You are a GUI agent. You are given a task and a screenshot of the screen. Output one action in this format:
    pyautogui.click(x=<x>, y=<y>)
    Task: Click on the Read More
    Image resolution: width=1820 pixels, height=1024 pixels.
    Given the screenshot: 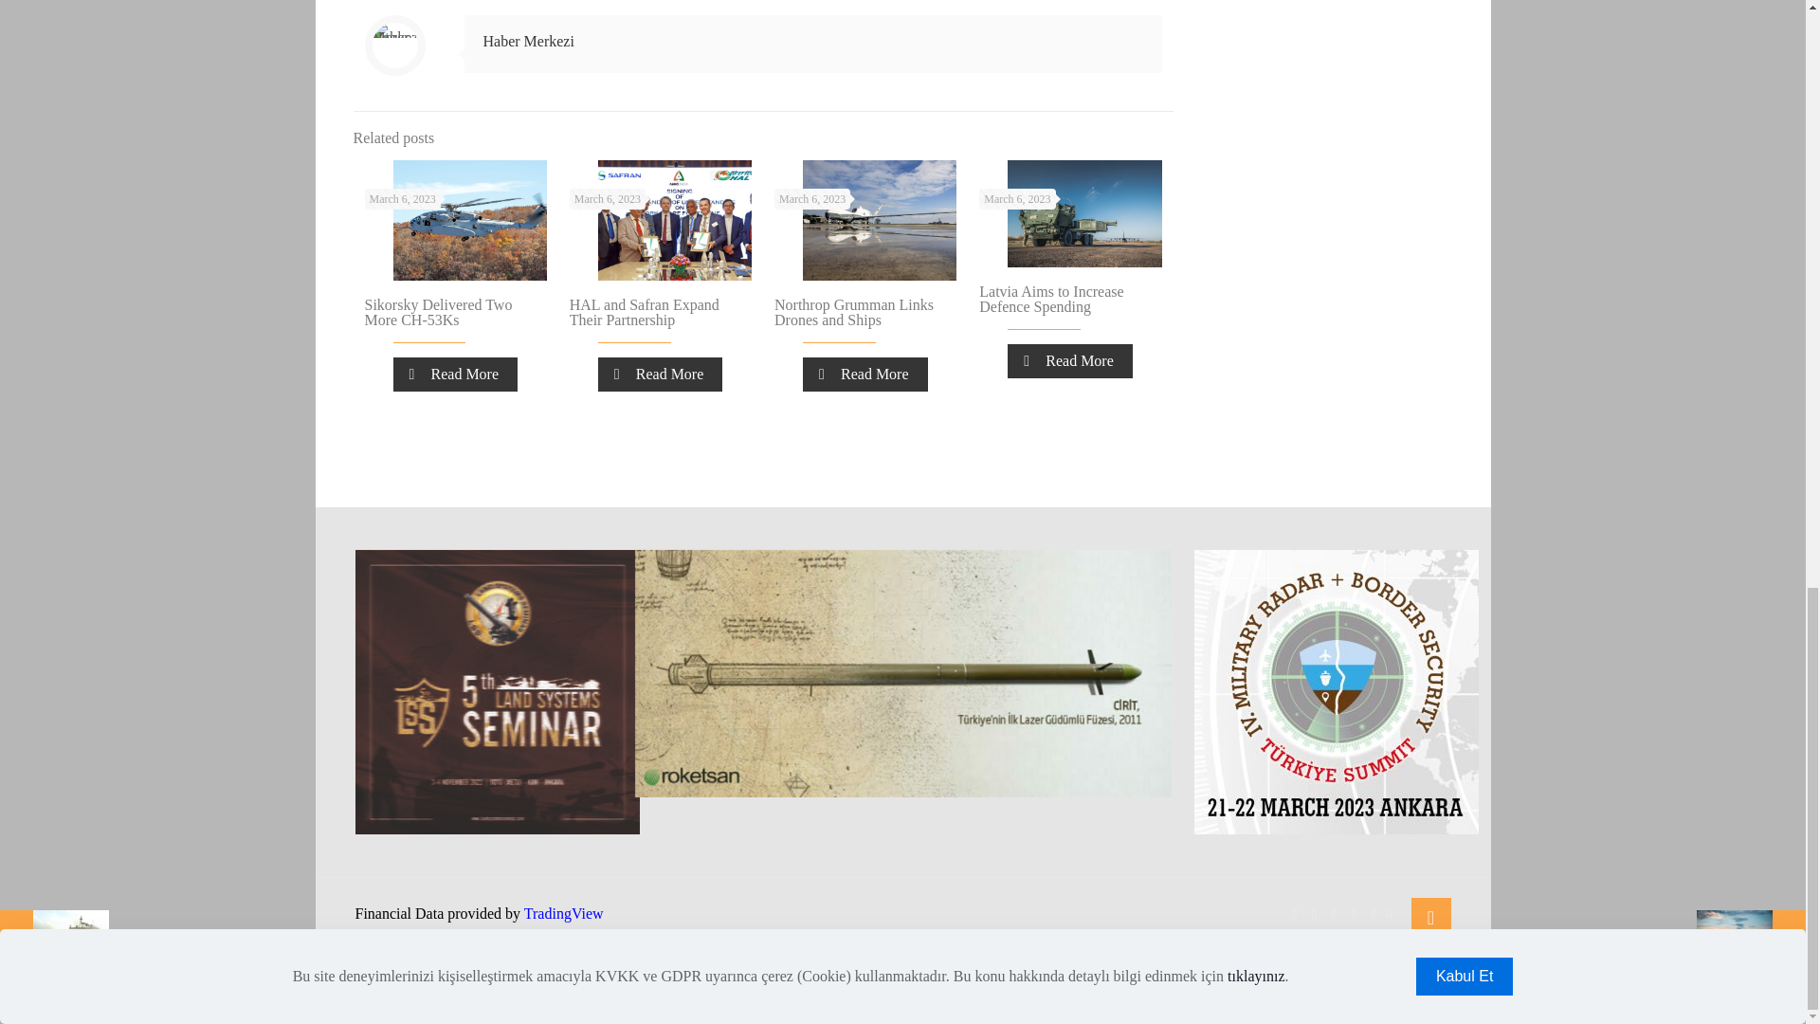 What is the action you would take?
    pyautogui.click(x=455, y=374)
    